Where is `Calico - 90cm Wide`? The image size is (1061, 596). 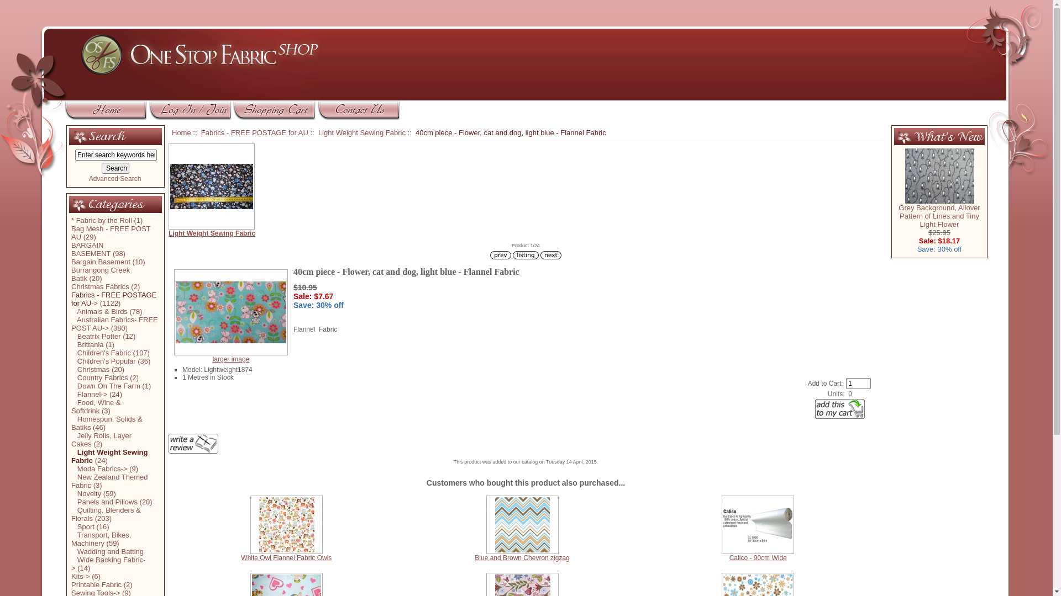 Calico - 90cm Wide is located at coordinates (758, 557).